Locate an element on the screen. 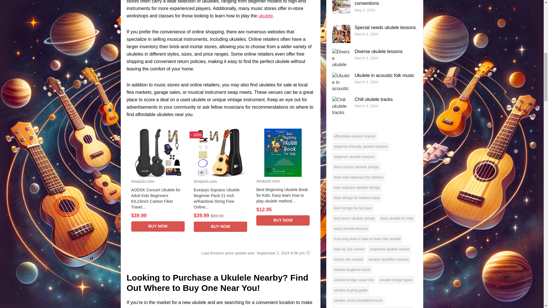 This screenshot has width=548, height=308. BUY NOW is located at coordinates (158, 226).